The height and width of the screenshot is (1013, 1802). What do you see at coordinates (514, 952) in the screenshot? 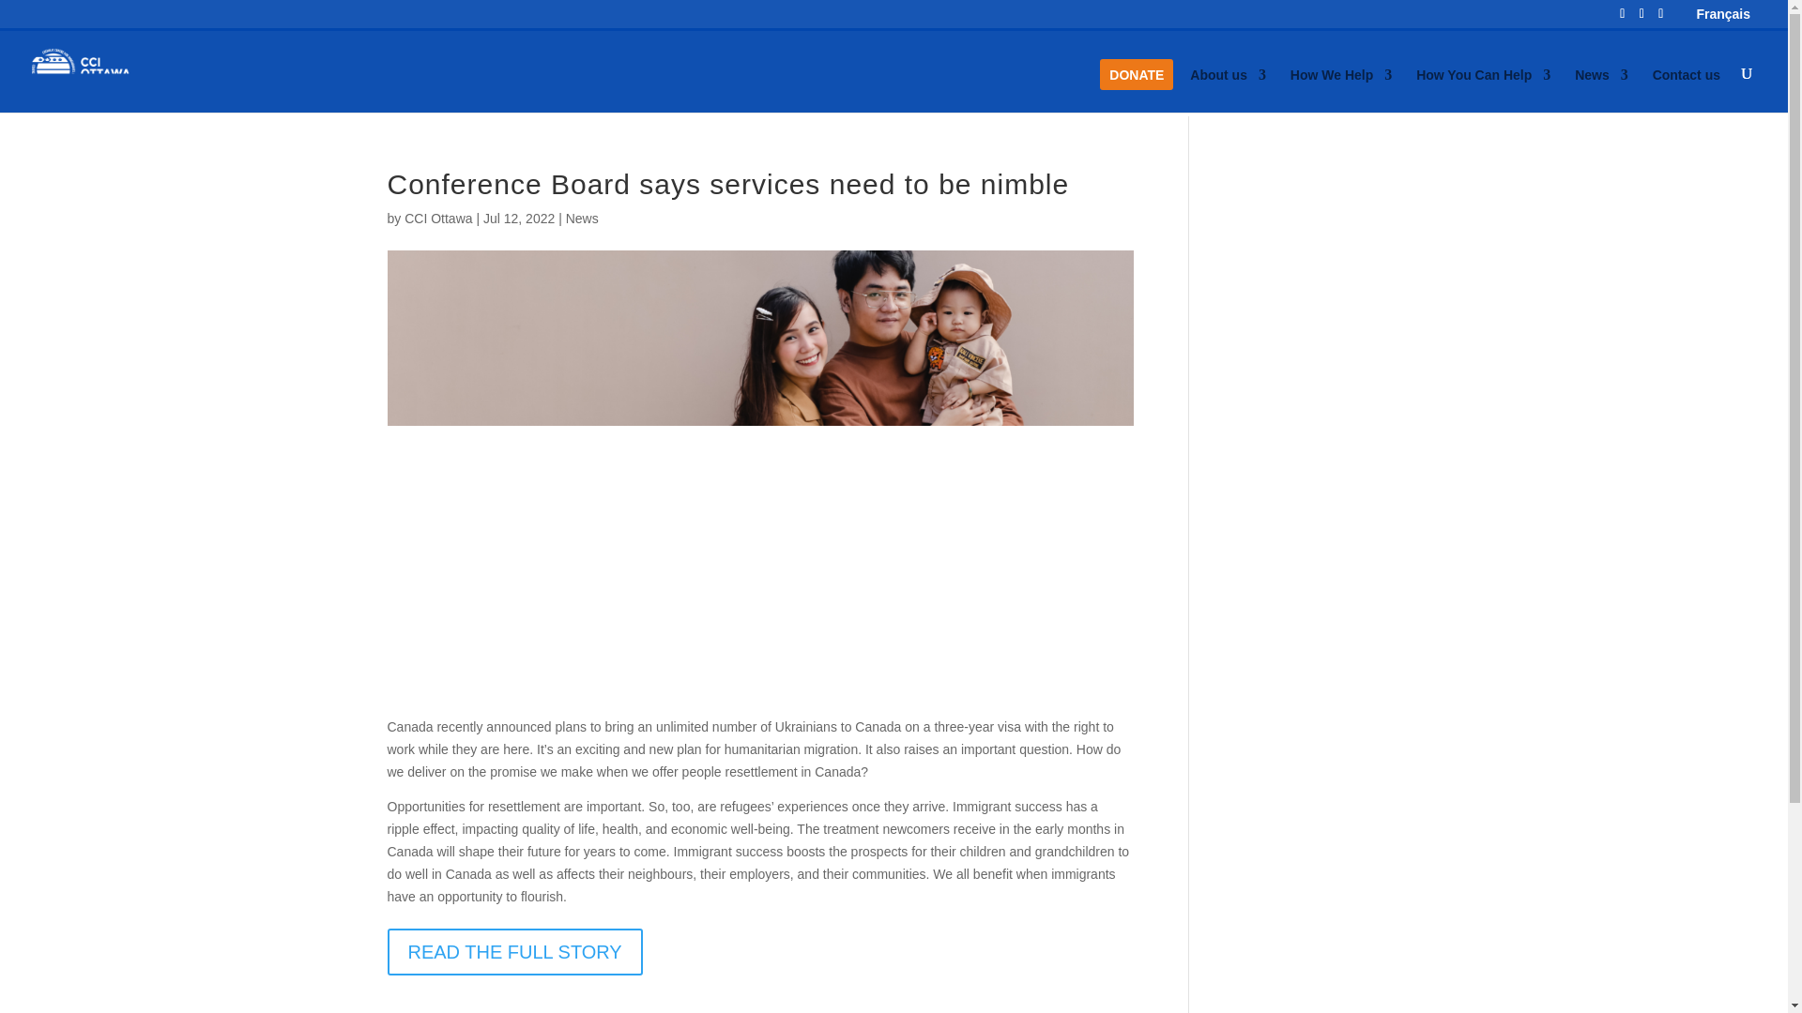
I see `READ THE FULL STORY` at bounding box center [514, 952].